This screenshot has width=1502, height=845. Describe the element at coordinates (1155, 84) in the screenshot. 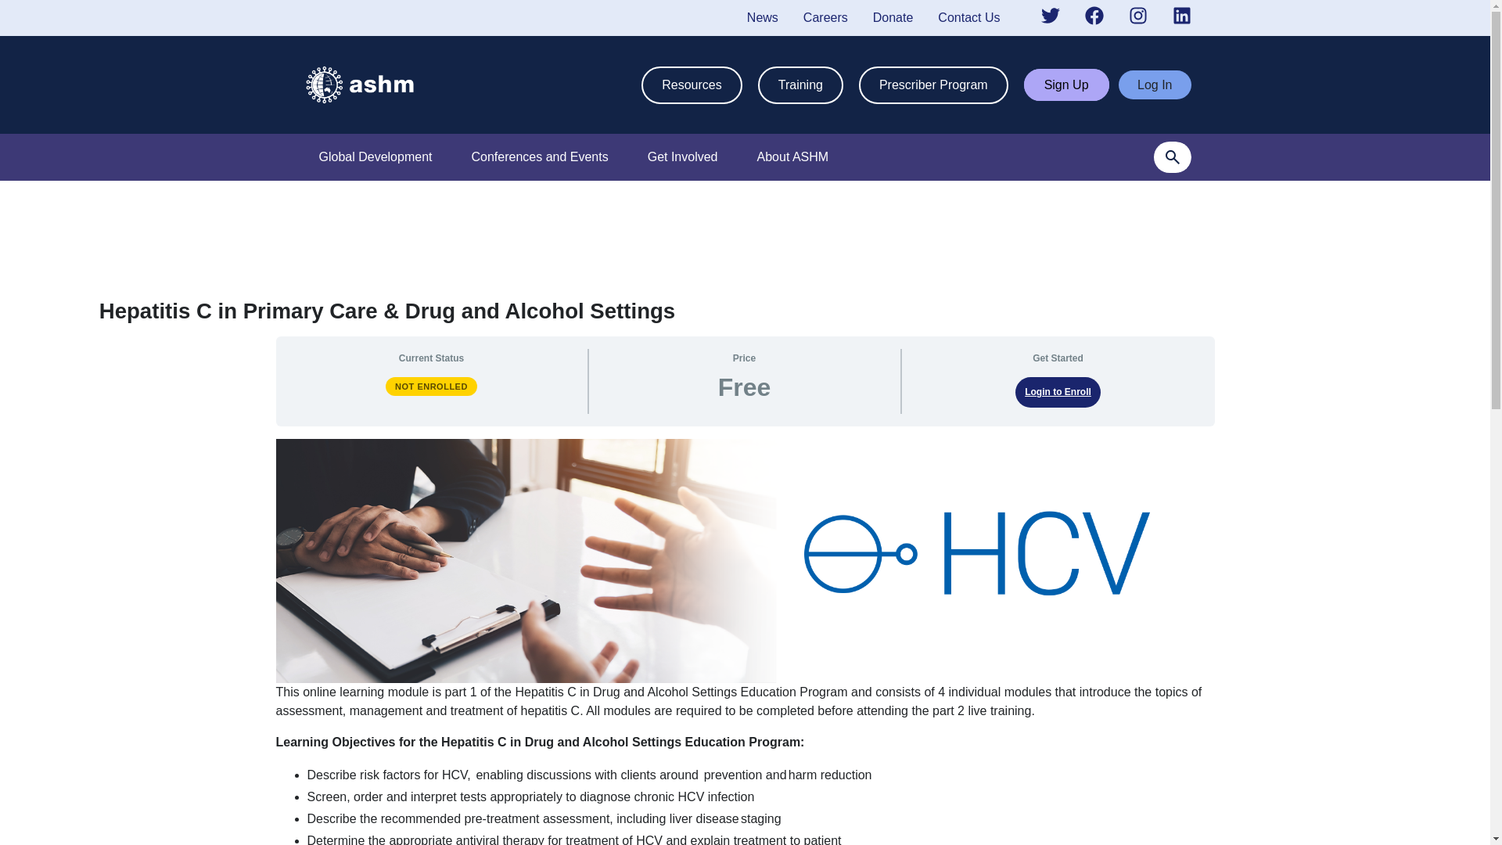

I see `Log In` at that location.